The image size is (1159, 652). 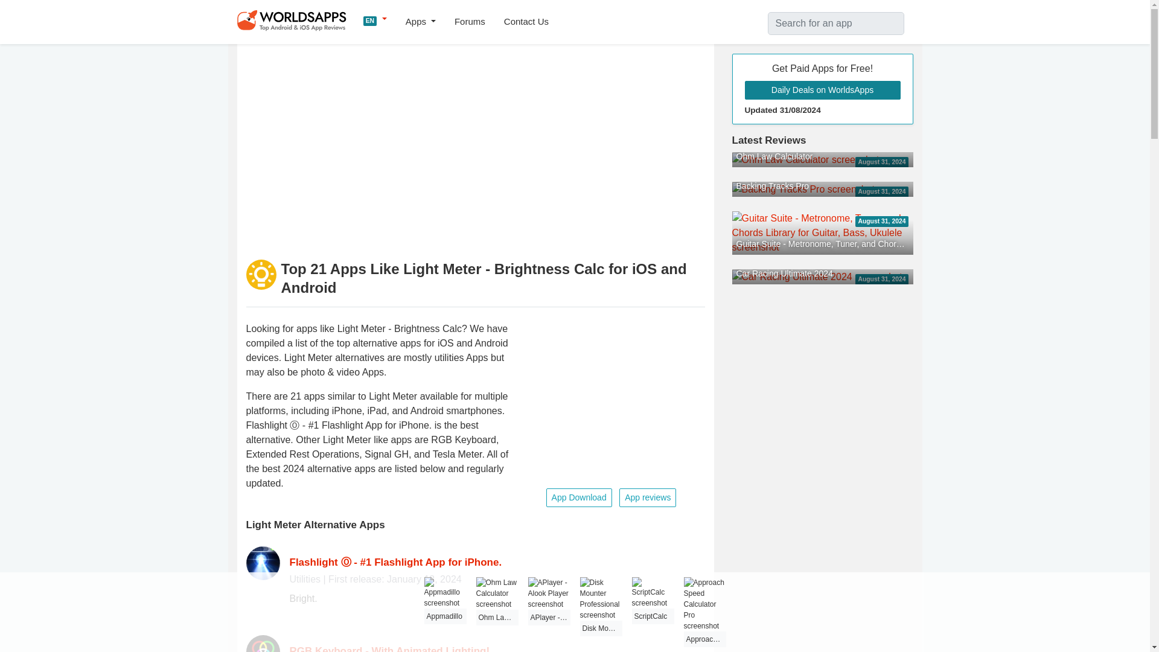 I want to click on Download Ohm Law Calculator App, so click(x=805, y=159).